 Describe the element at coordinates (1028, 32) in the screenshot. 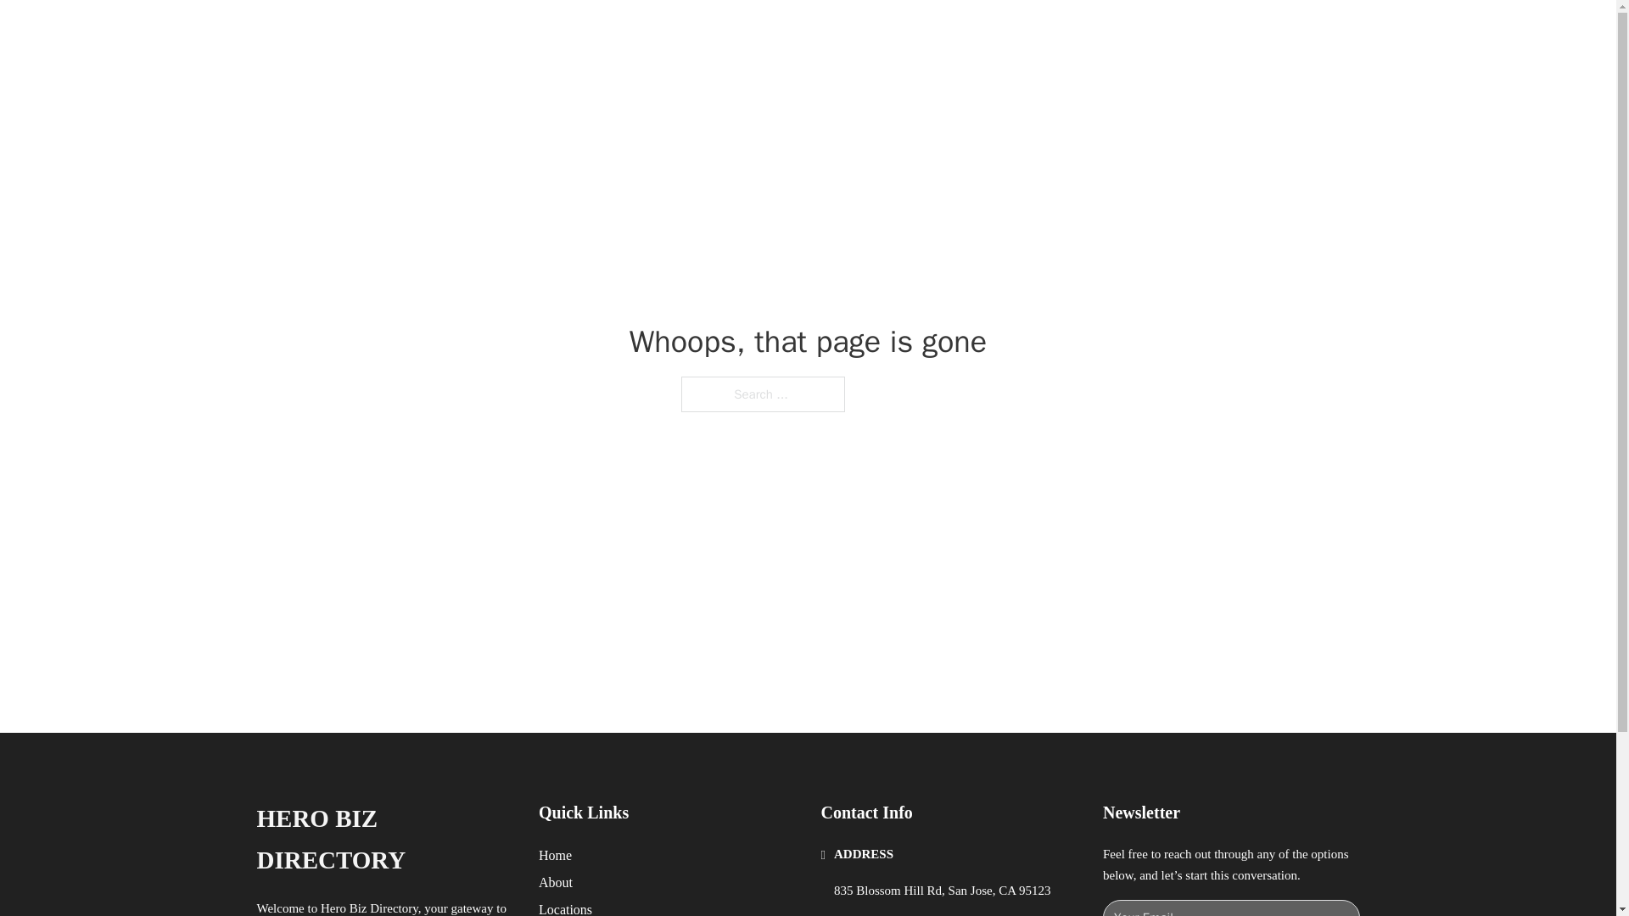

I see `HOME` at that location.